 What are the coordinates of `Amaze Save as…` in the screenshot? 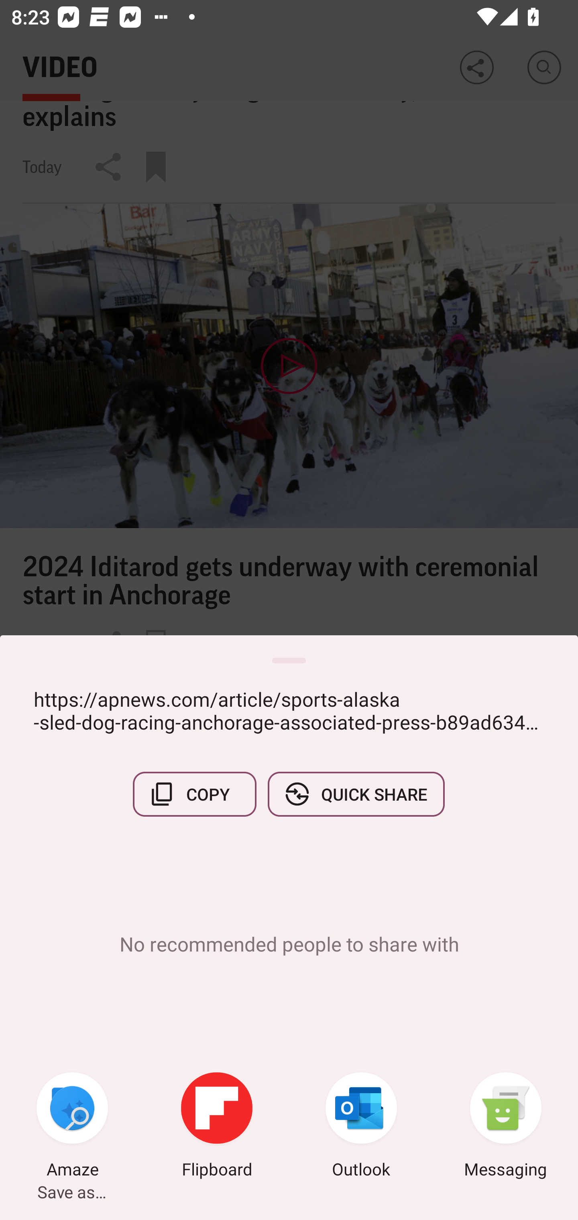 It's located at (72, 1127).